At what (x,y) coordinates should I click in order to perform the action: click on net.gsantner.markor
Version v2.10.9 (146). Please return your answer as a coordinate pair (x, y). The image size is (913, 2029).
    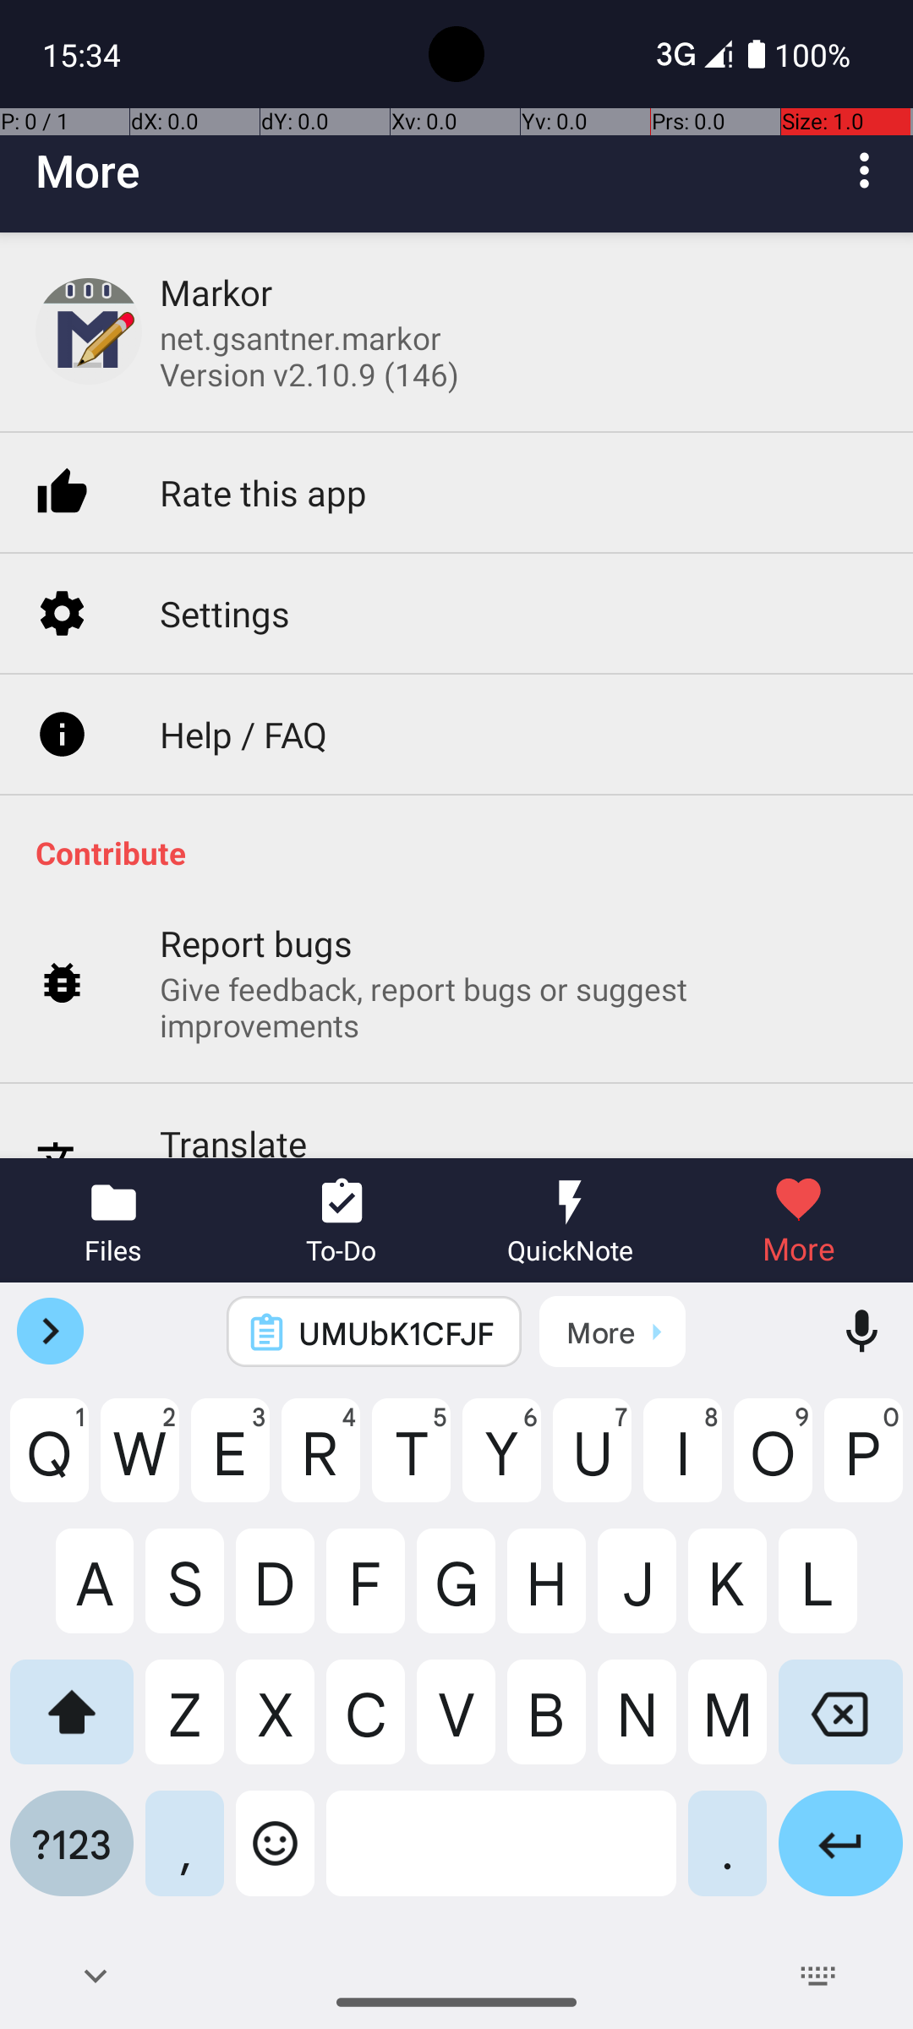
    Looking at the image, I should click on (309, 356).